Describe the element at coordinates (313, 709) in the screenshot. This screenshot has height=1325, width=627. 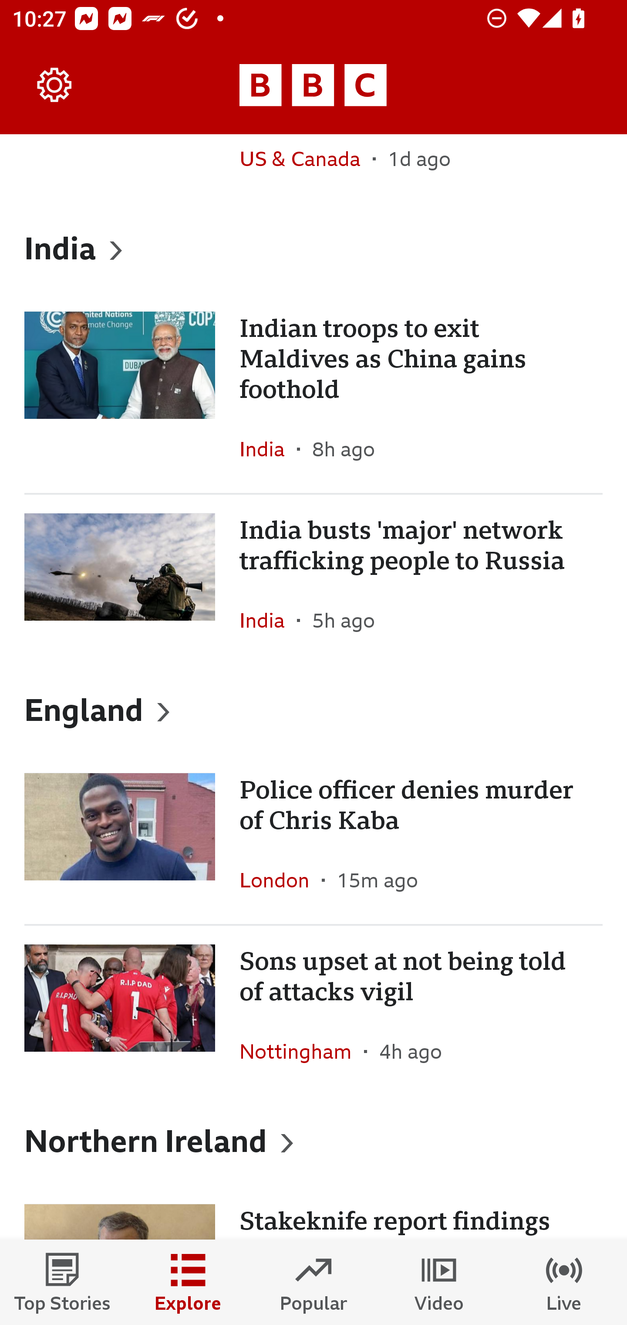
I see `England, Heading England   ` at that location.